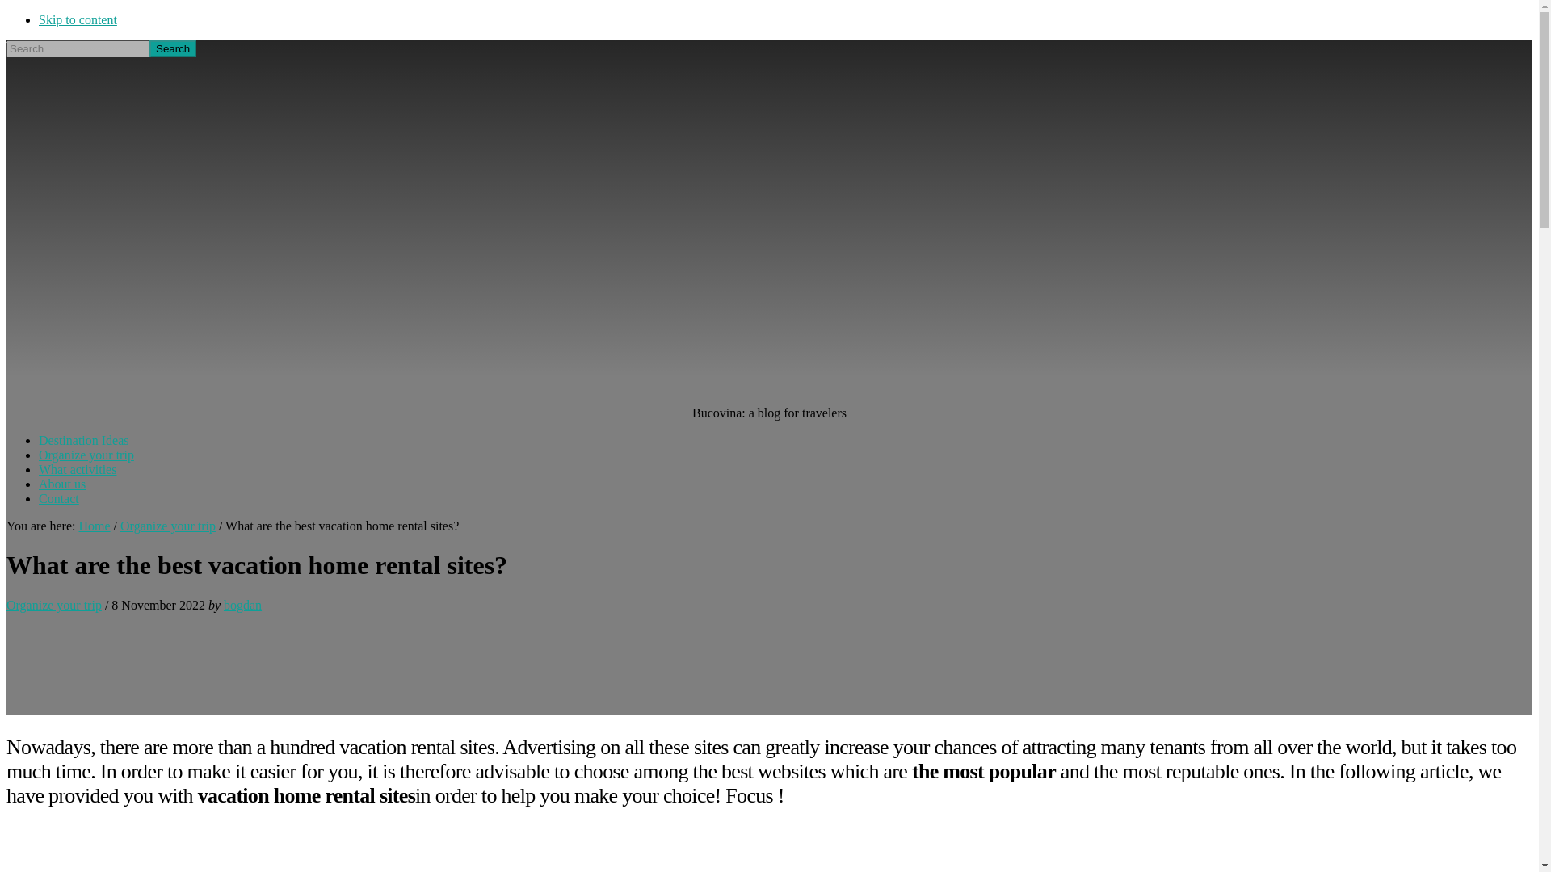 Image resolution: width=1551 pixels, height=872 pixels. I want to click on bogdan, so click(242, 605).